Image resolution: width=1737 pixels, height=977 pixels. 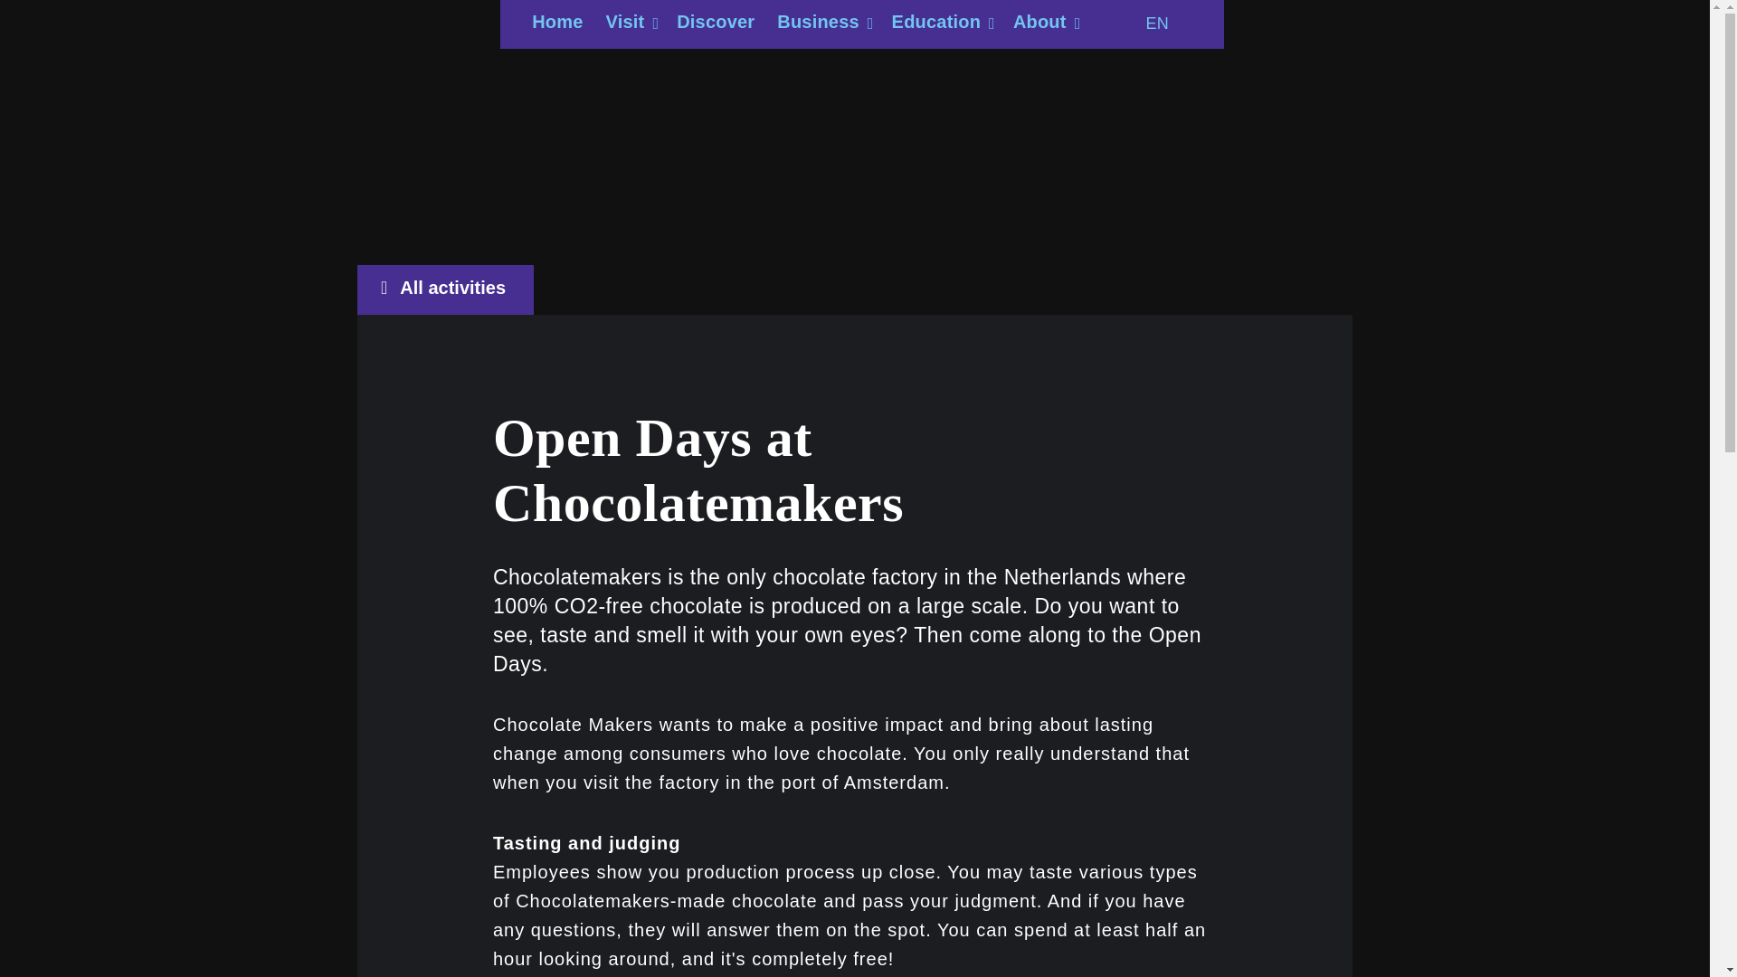 I want to click on English, so click(x=1167, y=24).